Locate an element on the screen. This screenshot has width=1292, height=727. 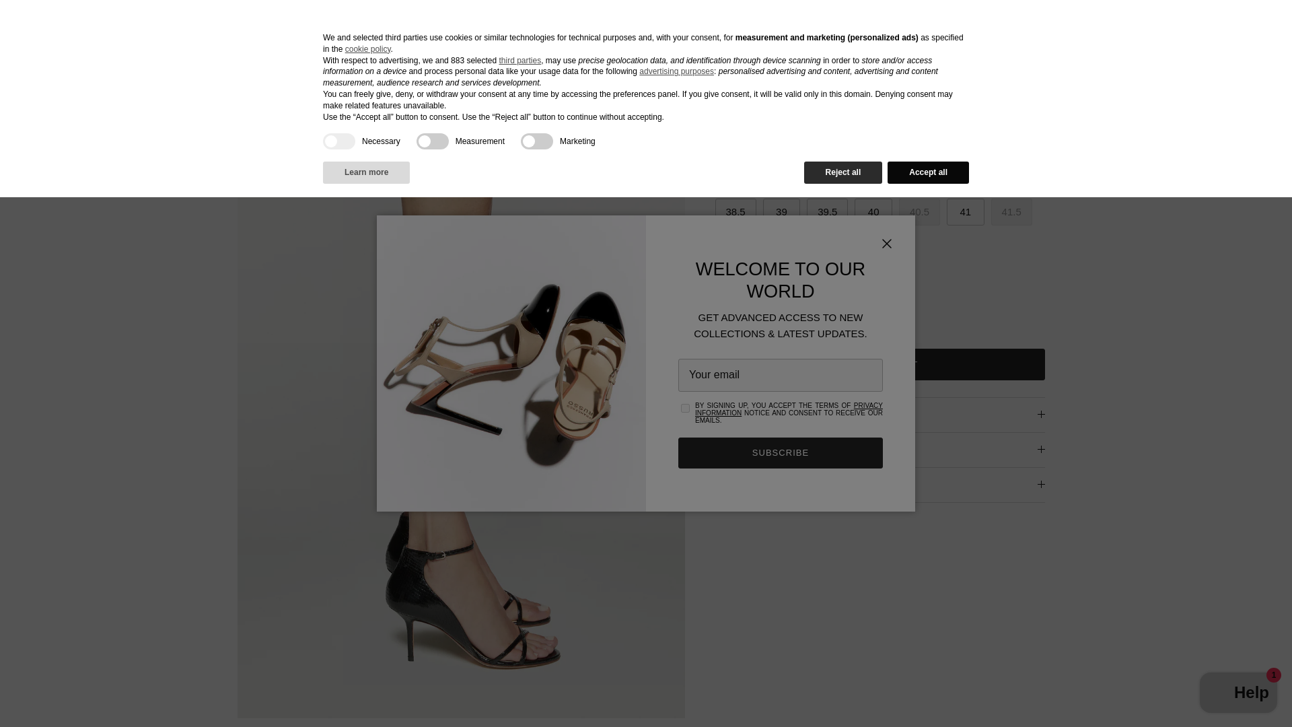
false is located at coordinates (432, 141).